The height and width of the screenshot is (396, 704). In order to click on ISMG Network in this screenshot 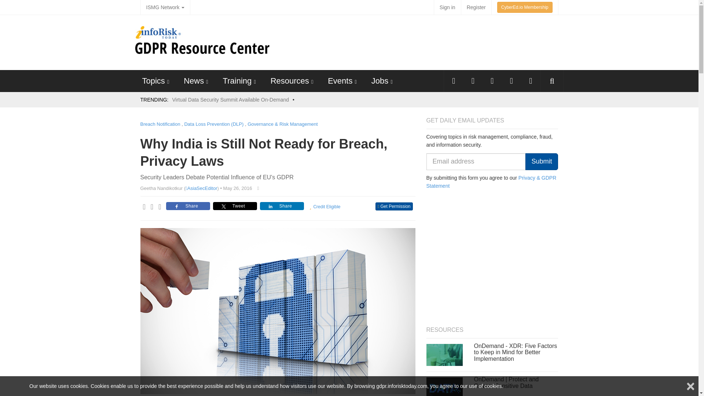, I will do `click(165, 7)`.